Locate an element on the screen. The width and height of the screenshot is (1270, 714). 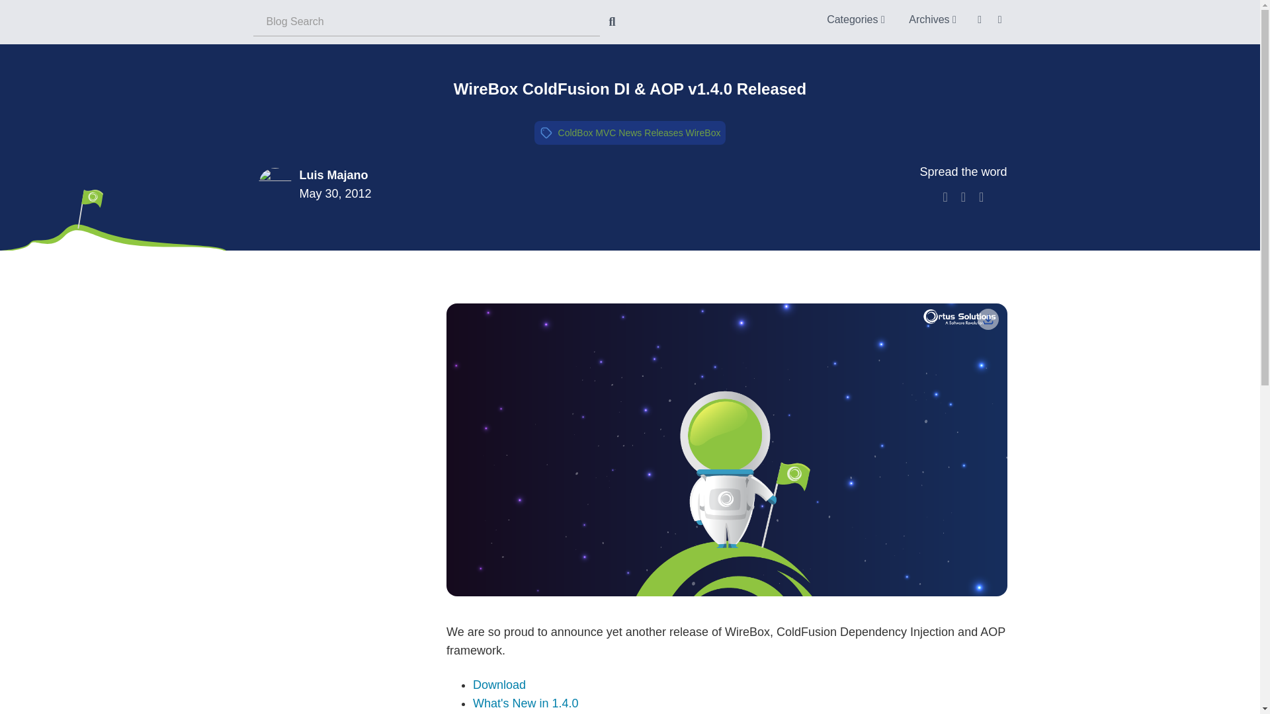
Archives is located at coordinates (932, 19).